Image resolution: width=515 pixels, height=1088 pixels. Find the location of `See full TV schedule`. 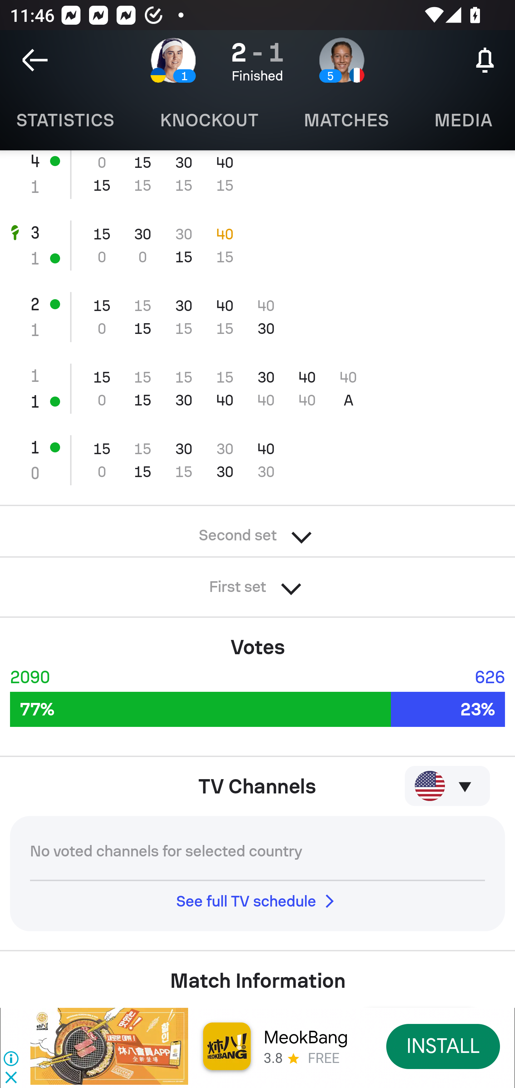

See full TV schedule is located at coordinates (257, 901).